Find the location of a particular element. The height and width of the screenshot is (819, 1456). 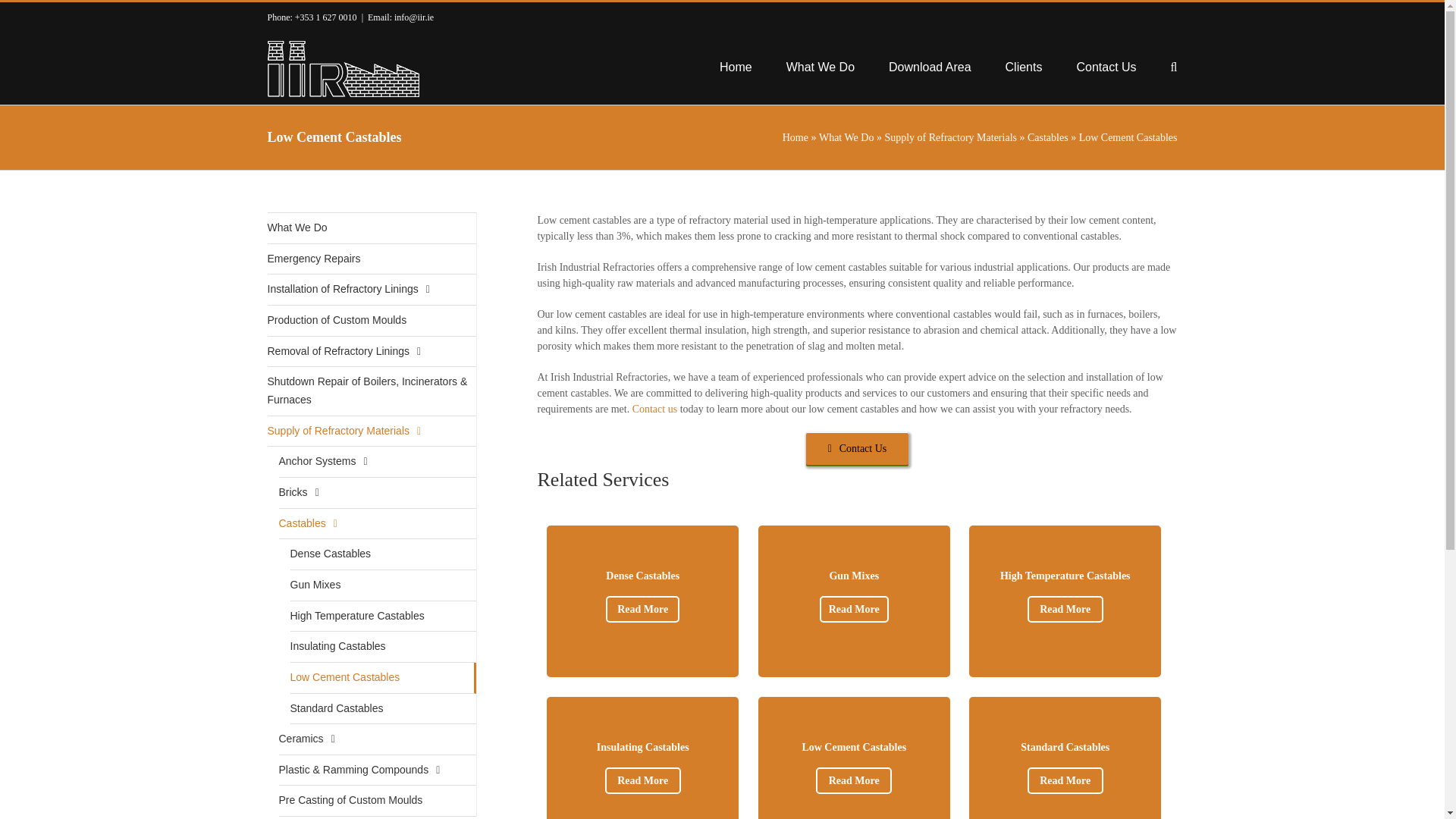

Contact us is located at coordinates (949, 137).